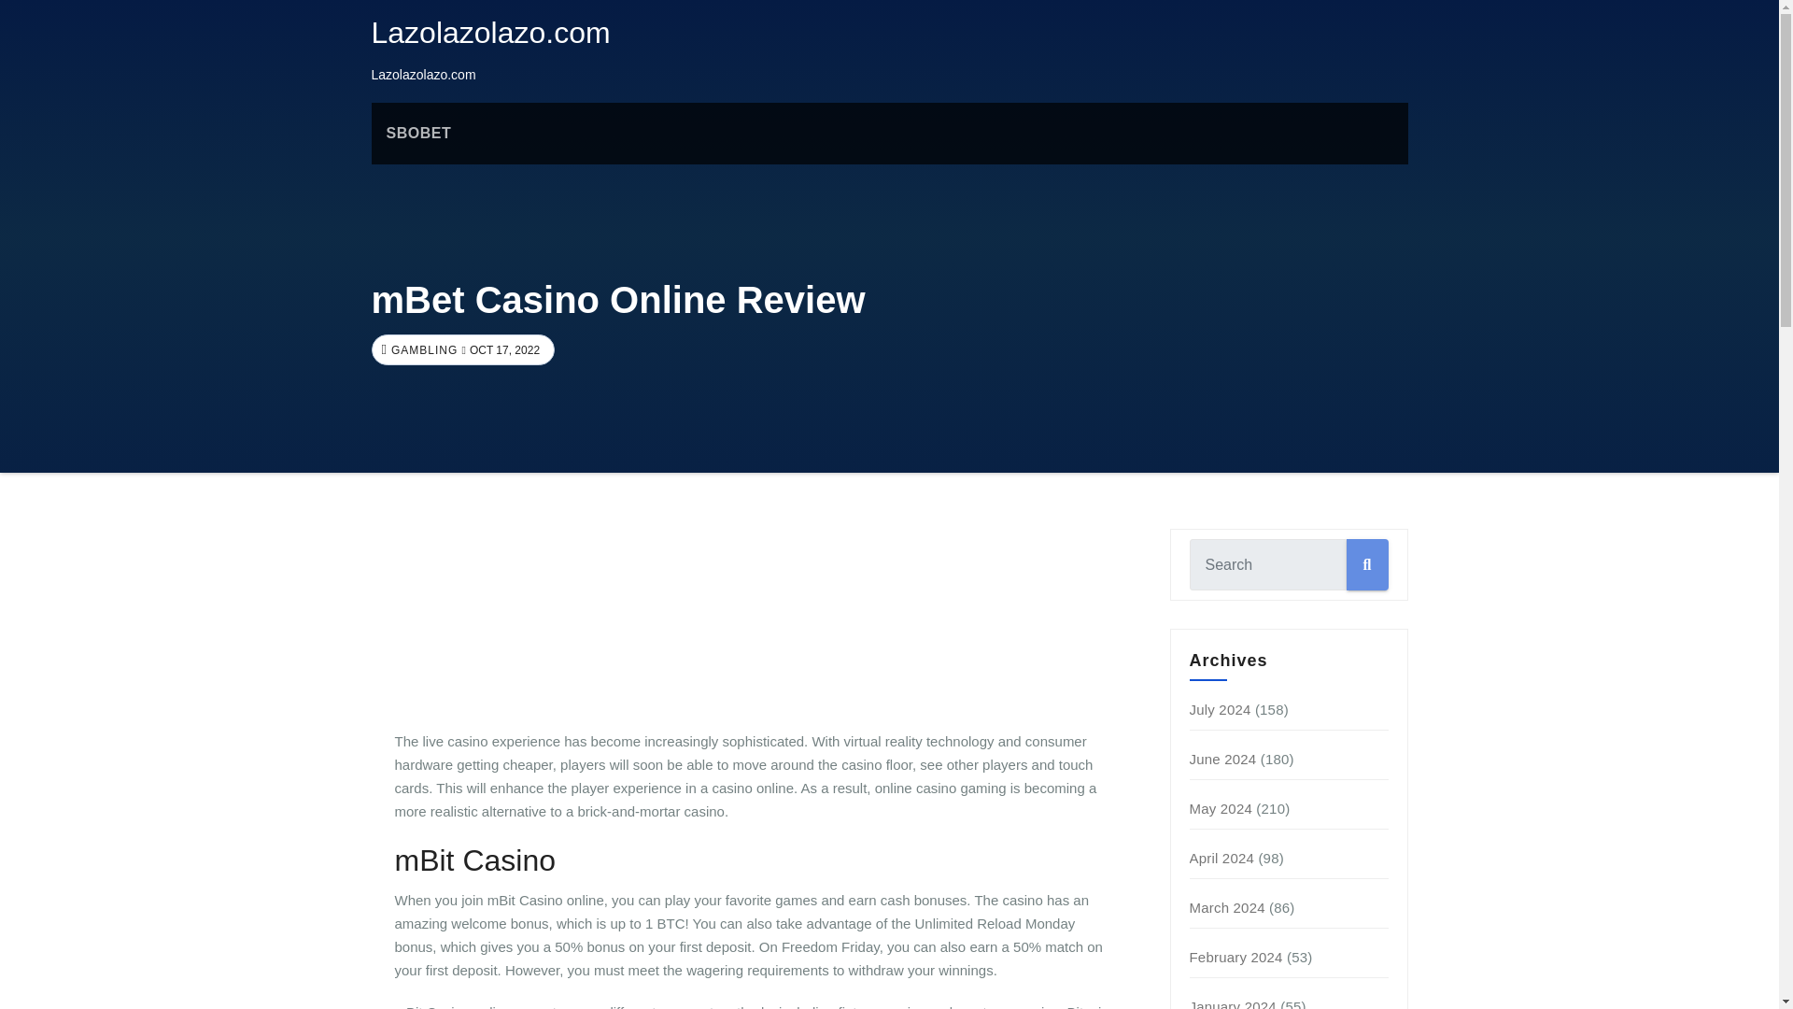 The width and height of the screenshot is (1793, 1009). I want to click on June 2024, so click(1223, 759).